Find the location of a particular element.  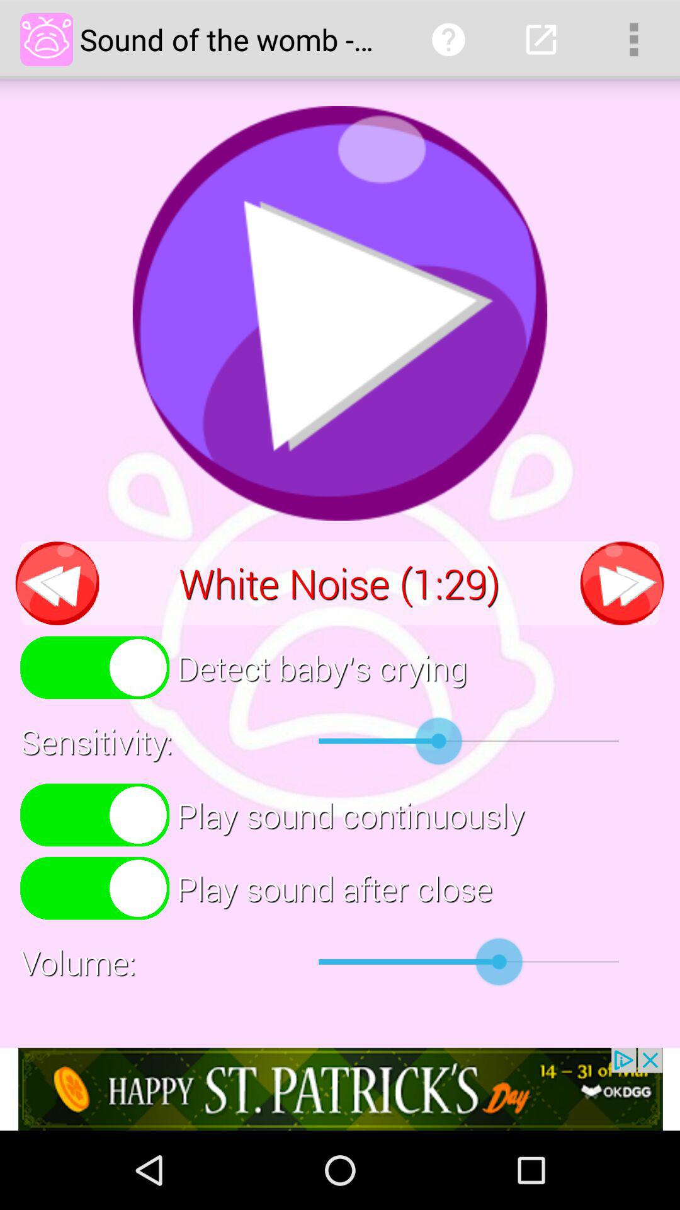

go back to the previous sound is located at coordinates (57, 584).